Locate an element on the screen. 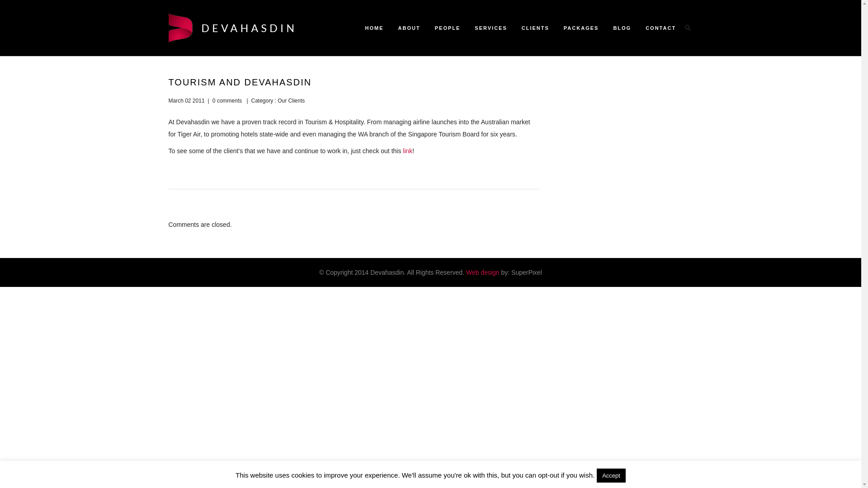 The width and height of the screenshot is (868, 488). Accept is located at coordinates (611, 475).